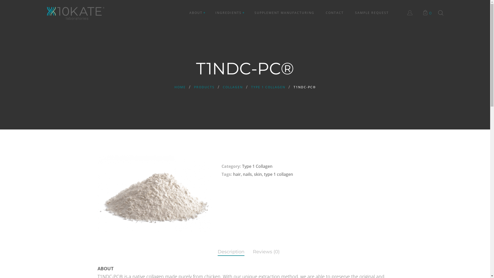  What do you see at coordinates (196, 13) in the screenshot?
I see `ABOUT` at bounding box center [196, 13].